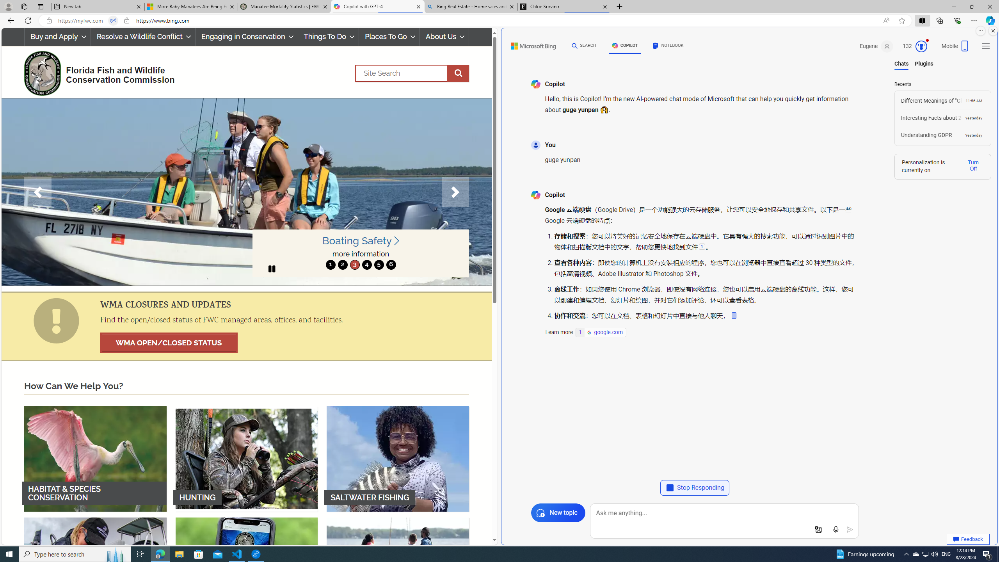 The image size is (999, 562). I want to click on Resolve a Wildlife Conflict, so click(143, 37).